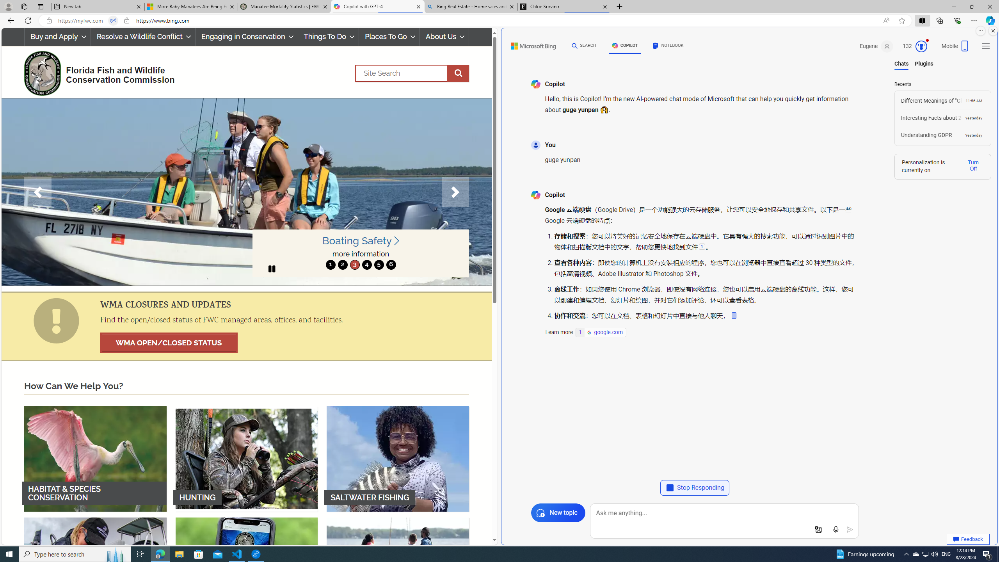 The image size is (999, 562). I want to click on Resolve a Wildlife Conflict, so click(143, 37).